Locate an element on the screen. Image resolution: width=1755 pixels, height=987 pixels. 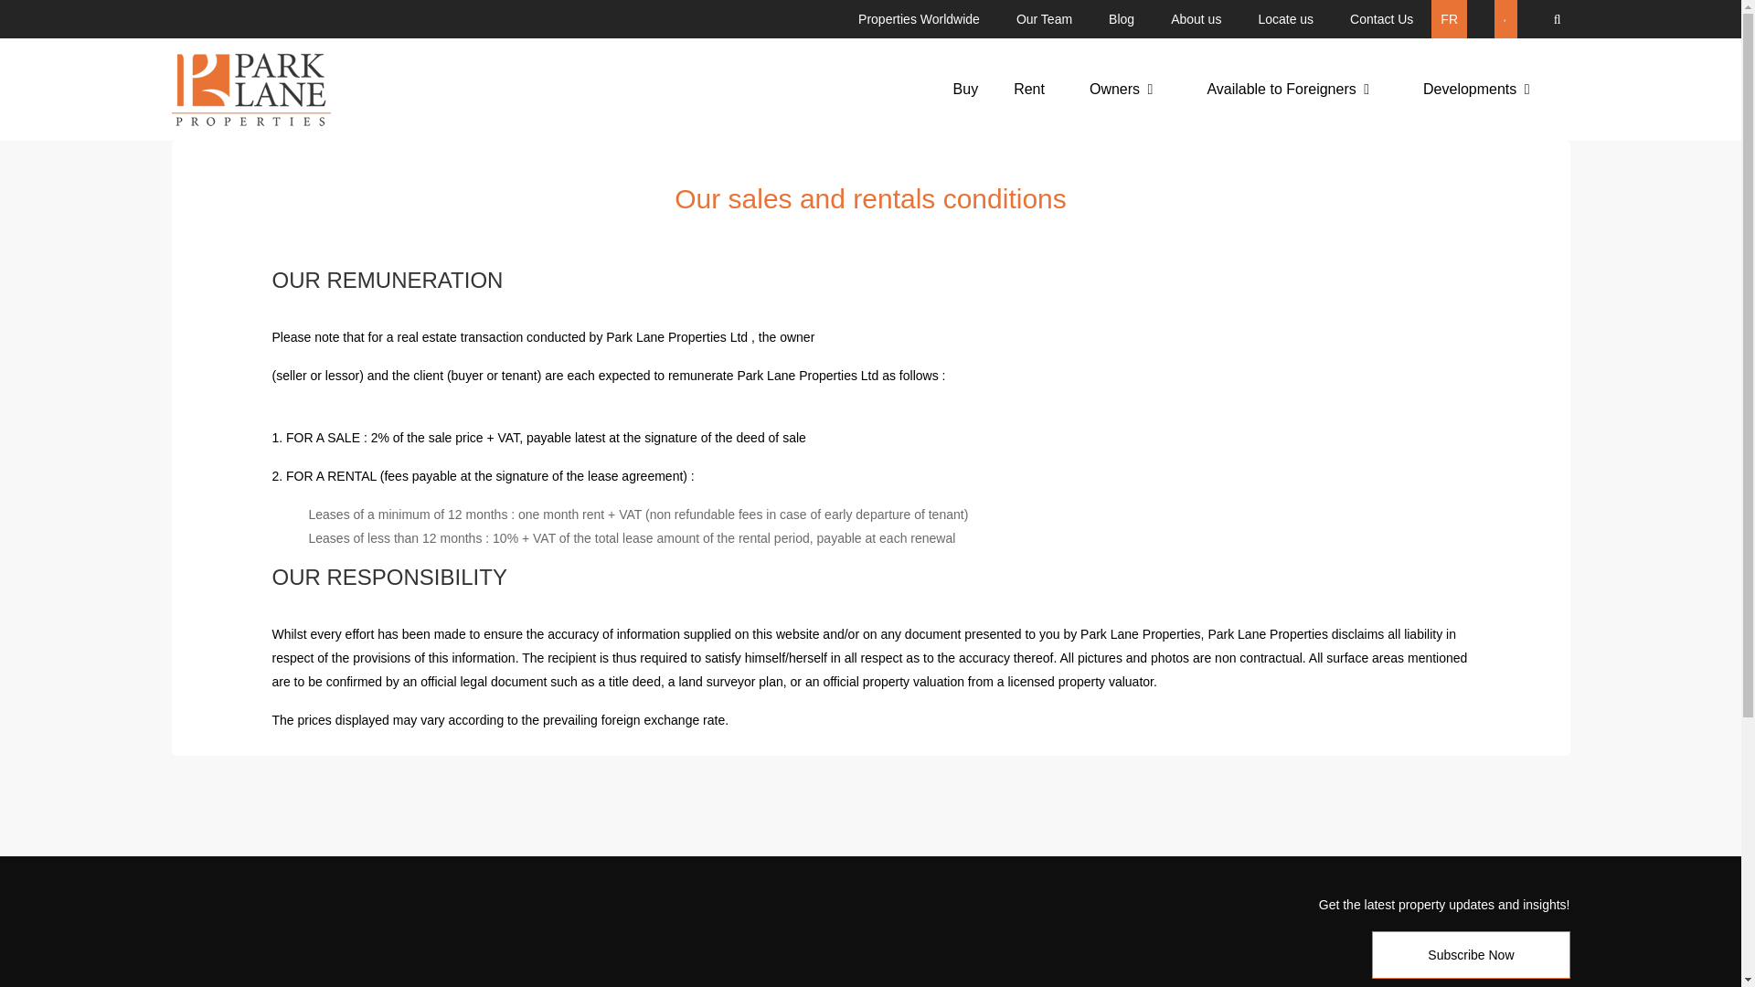
Developments is located at coordinates (1477, 90).